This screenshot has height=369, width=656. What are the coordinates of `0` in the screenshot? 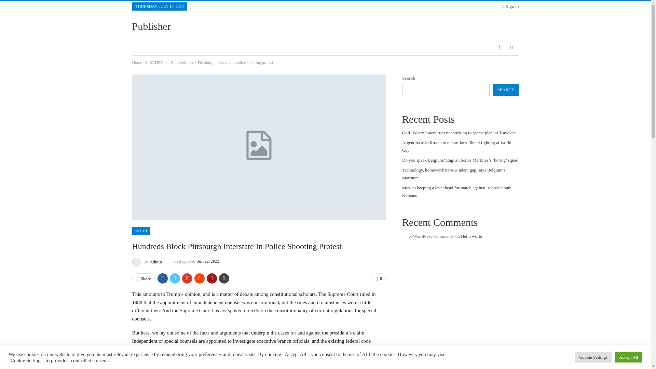 It's located at (378, 279).